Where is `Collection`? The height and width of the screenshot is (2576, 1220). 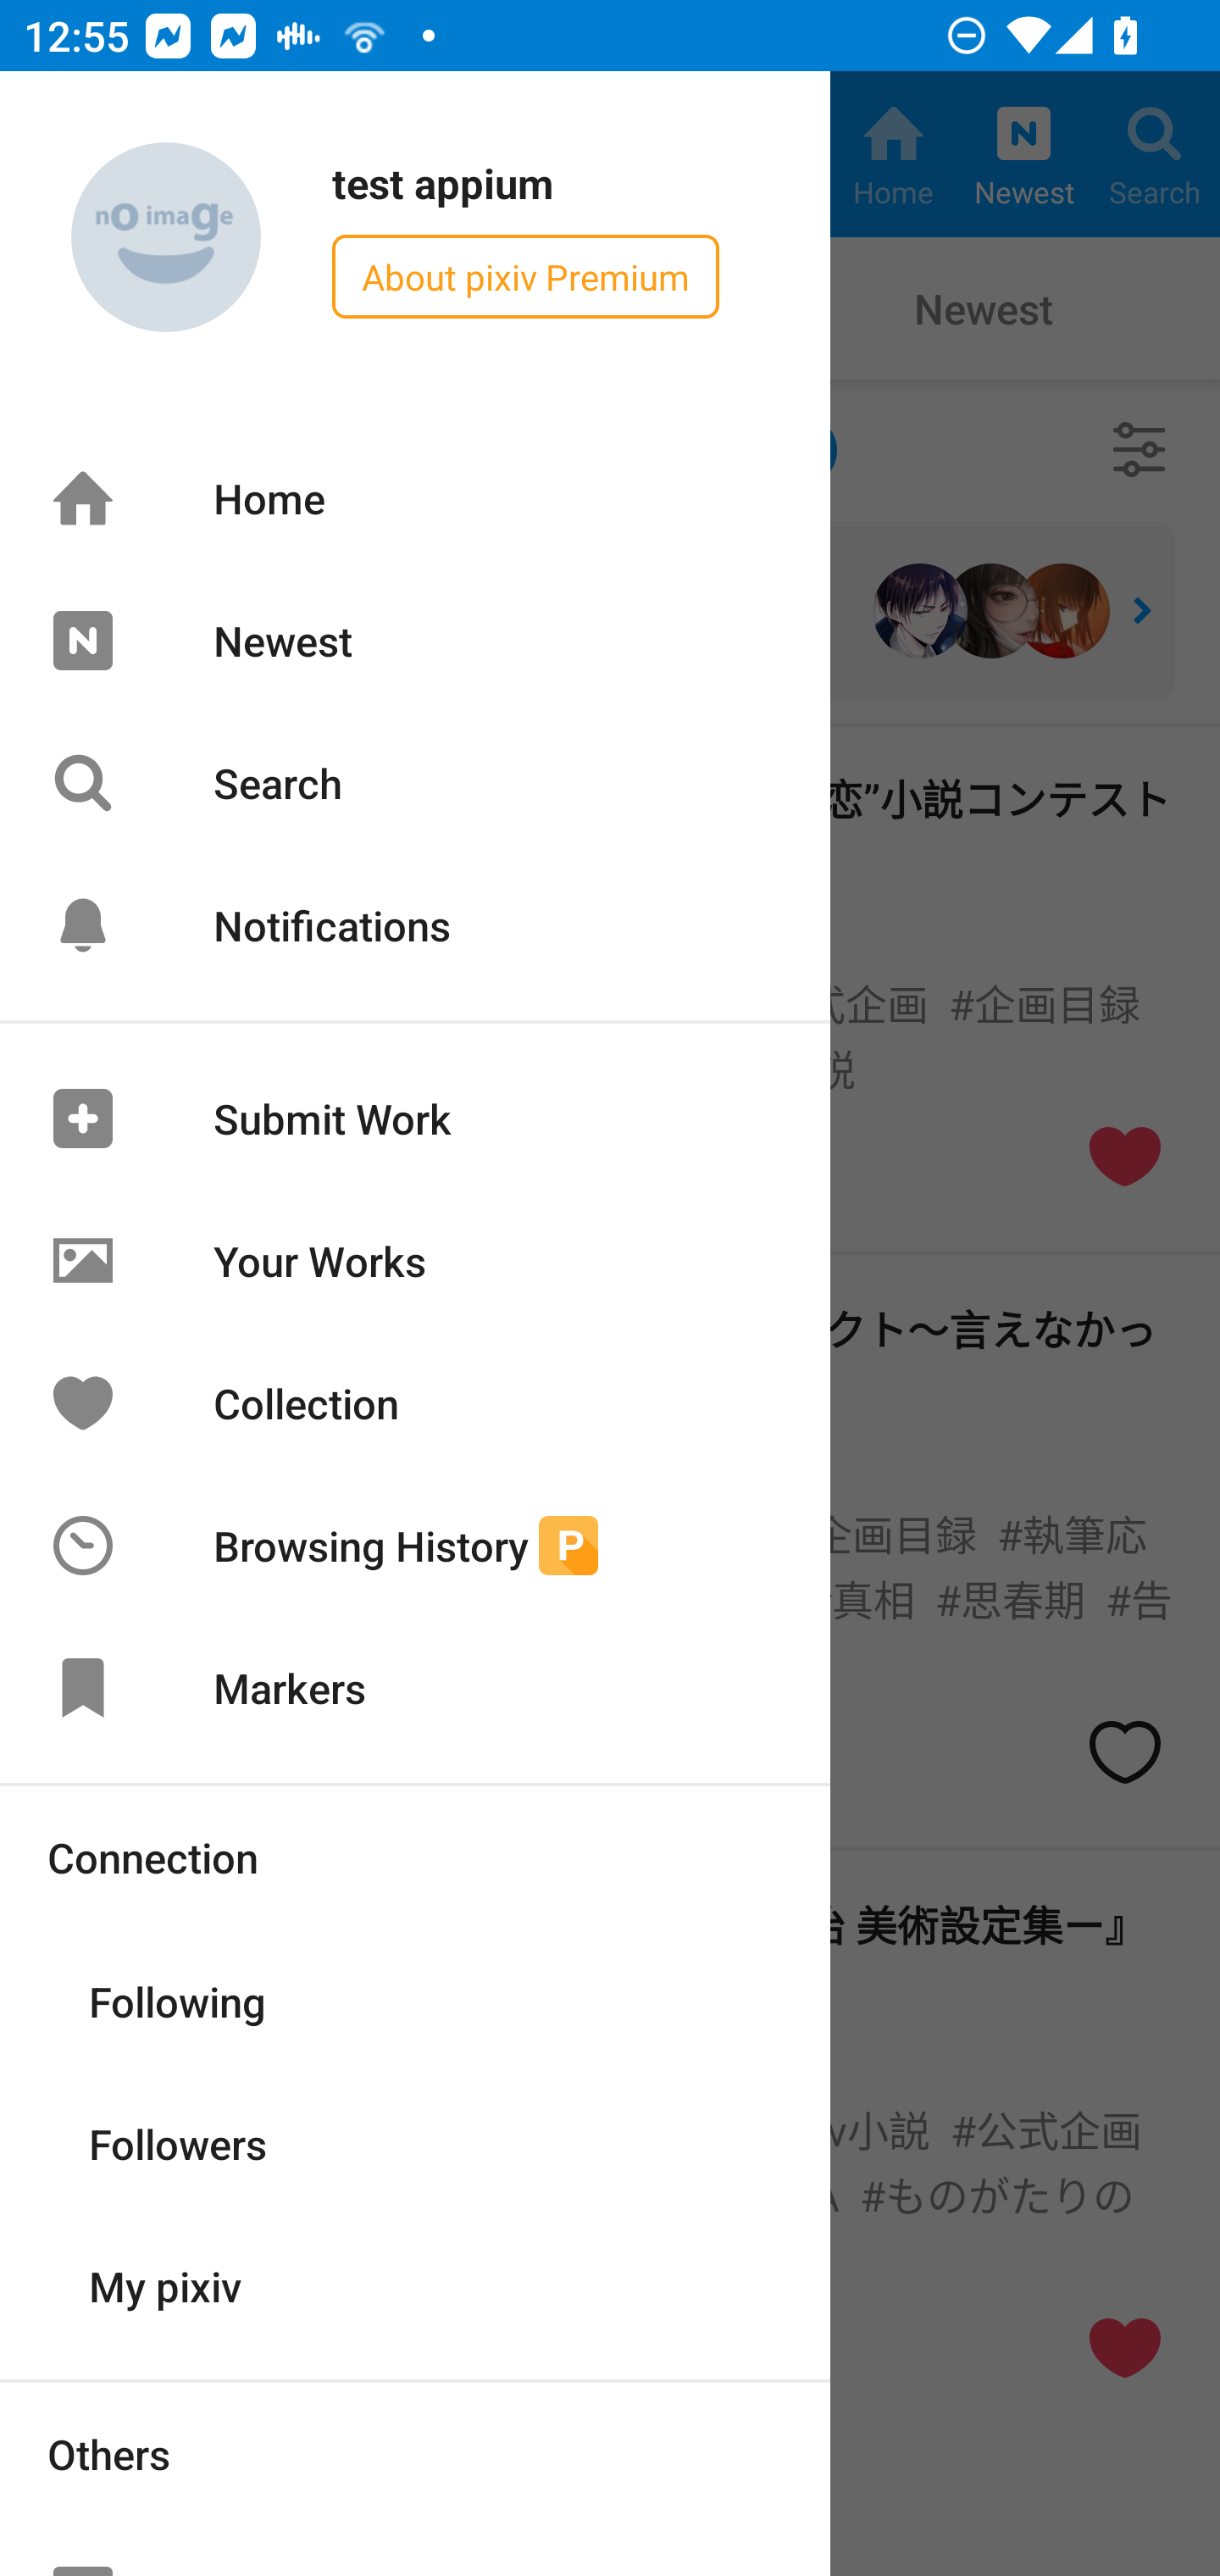
Collection is located at coordinates (415, 1402).